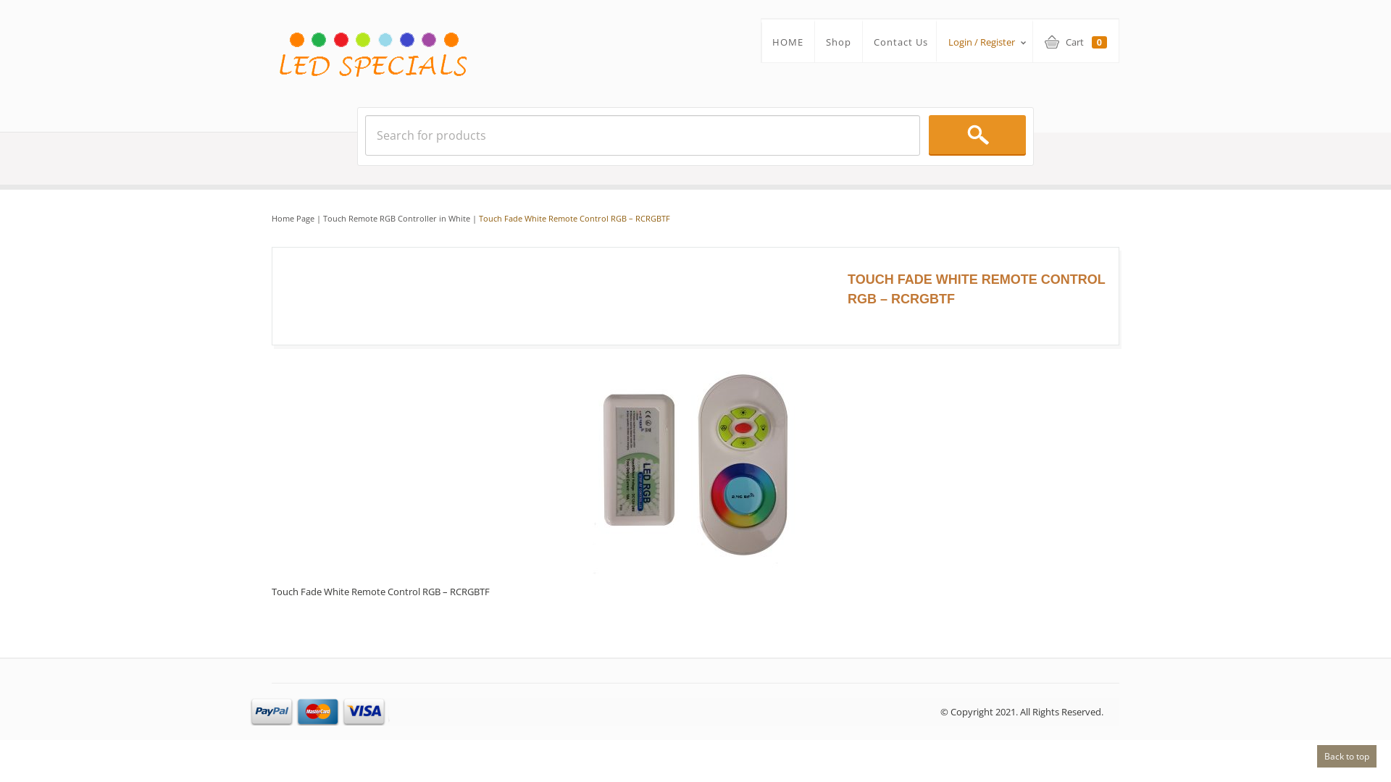 The height and width of the screenshot is (782, 1391). I want to click on Cart 0, so click(1076, 43).